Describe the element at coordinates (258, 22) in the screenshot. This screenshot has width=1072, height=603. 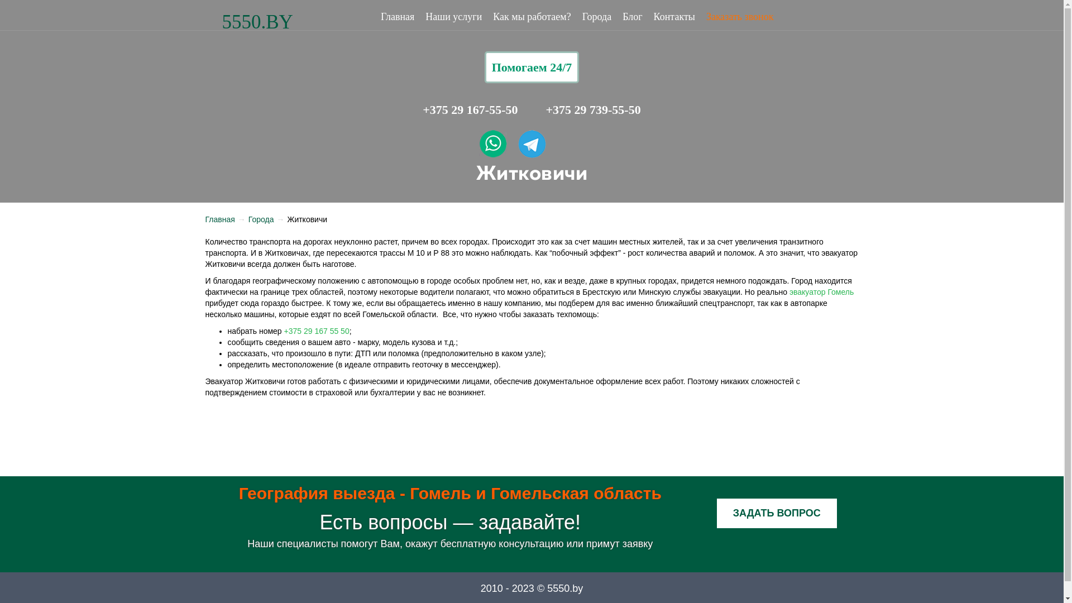
I see `5550.BY` at that location.